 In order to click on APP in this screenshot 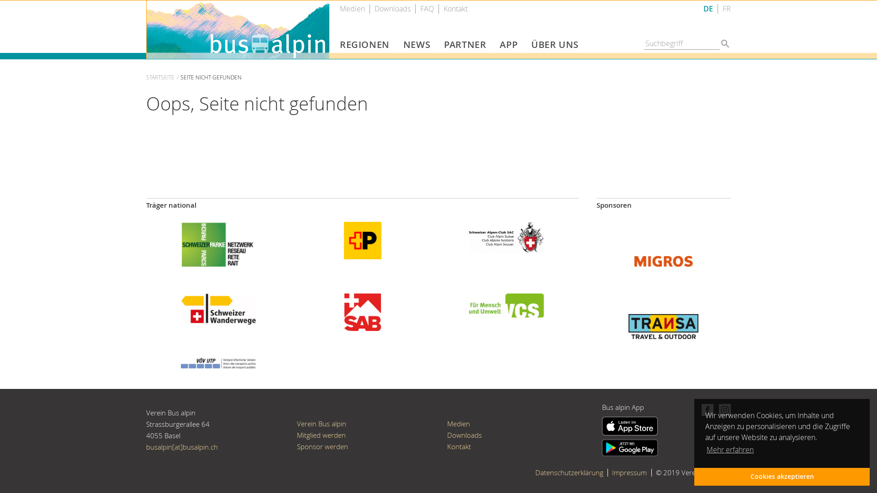, I will do `click(509, 47)`.